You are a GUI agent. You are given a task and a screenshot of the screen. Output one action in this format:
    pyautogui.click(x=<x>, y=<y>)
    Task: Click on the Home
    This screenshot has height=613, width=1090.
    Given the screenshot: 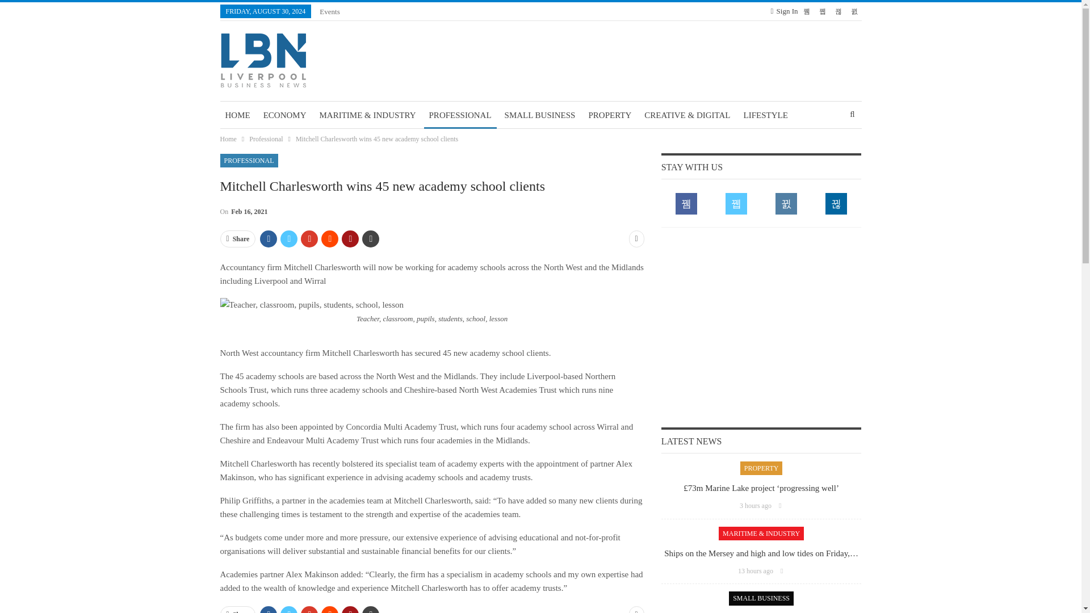 What is the action you would take?
    pyautogui.click(x=228, y=138)
    